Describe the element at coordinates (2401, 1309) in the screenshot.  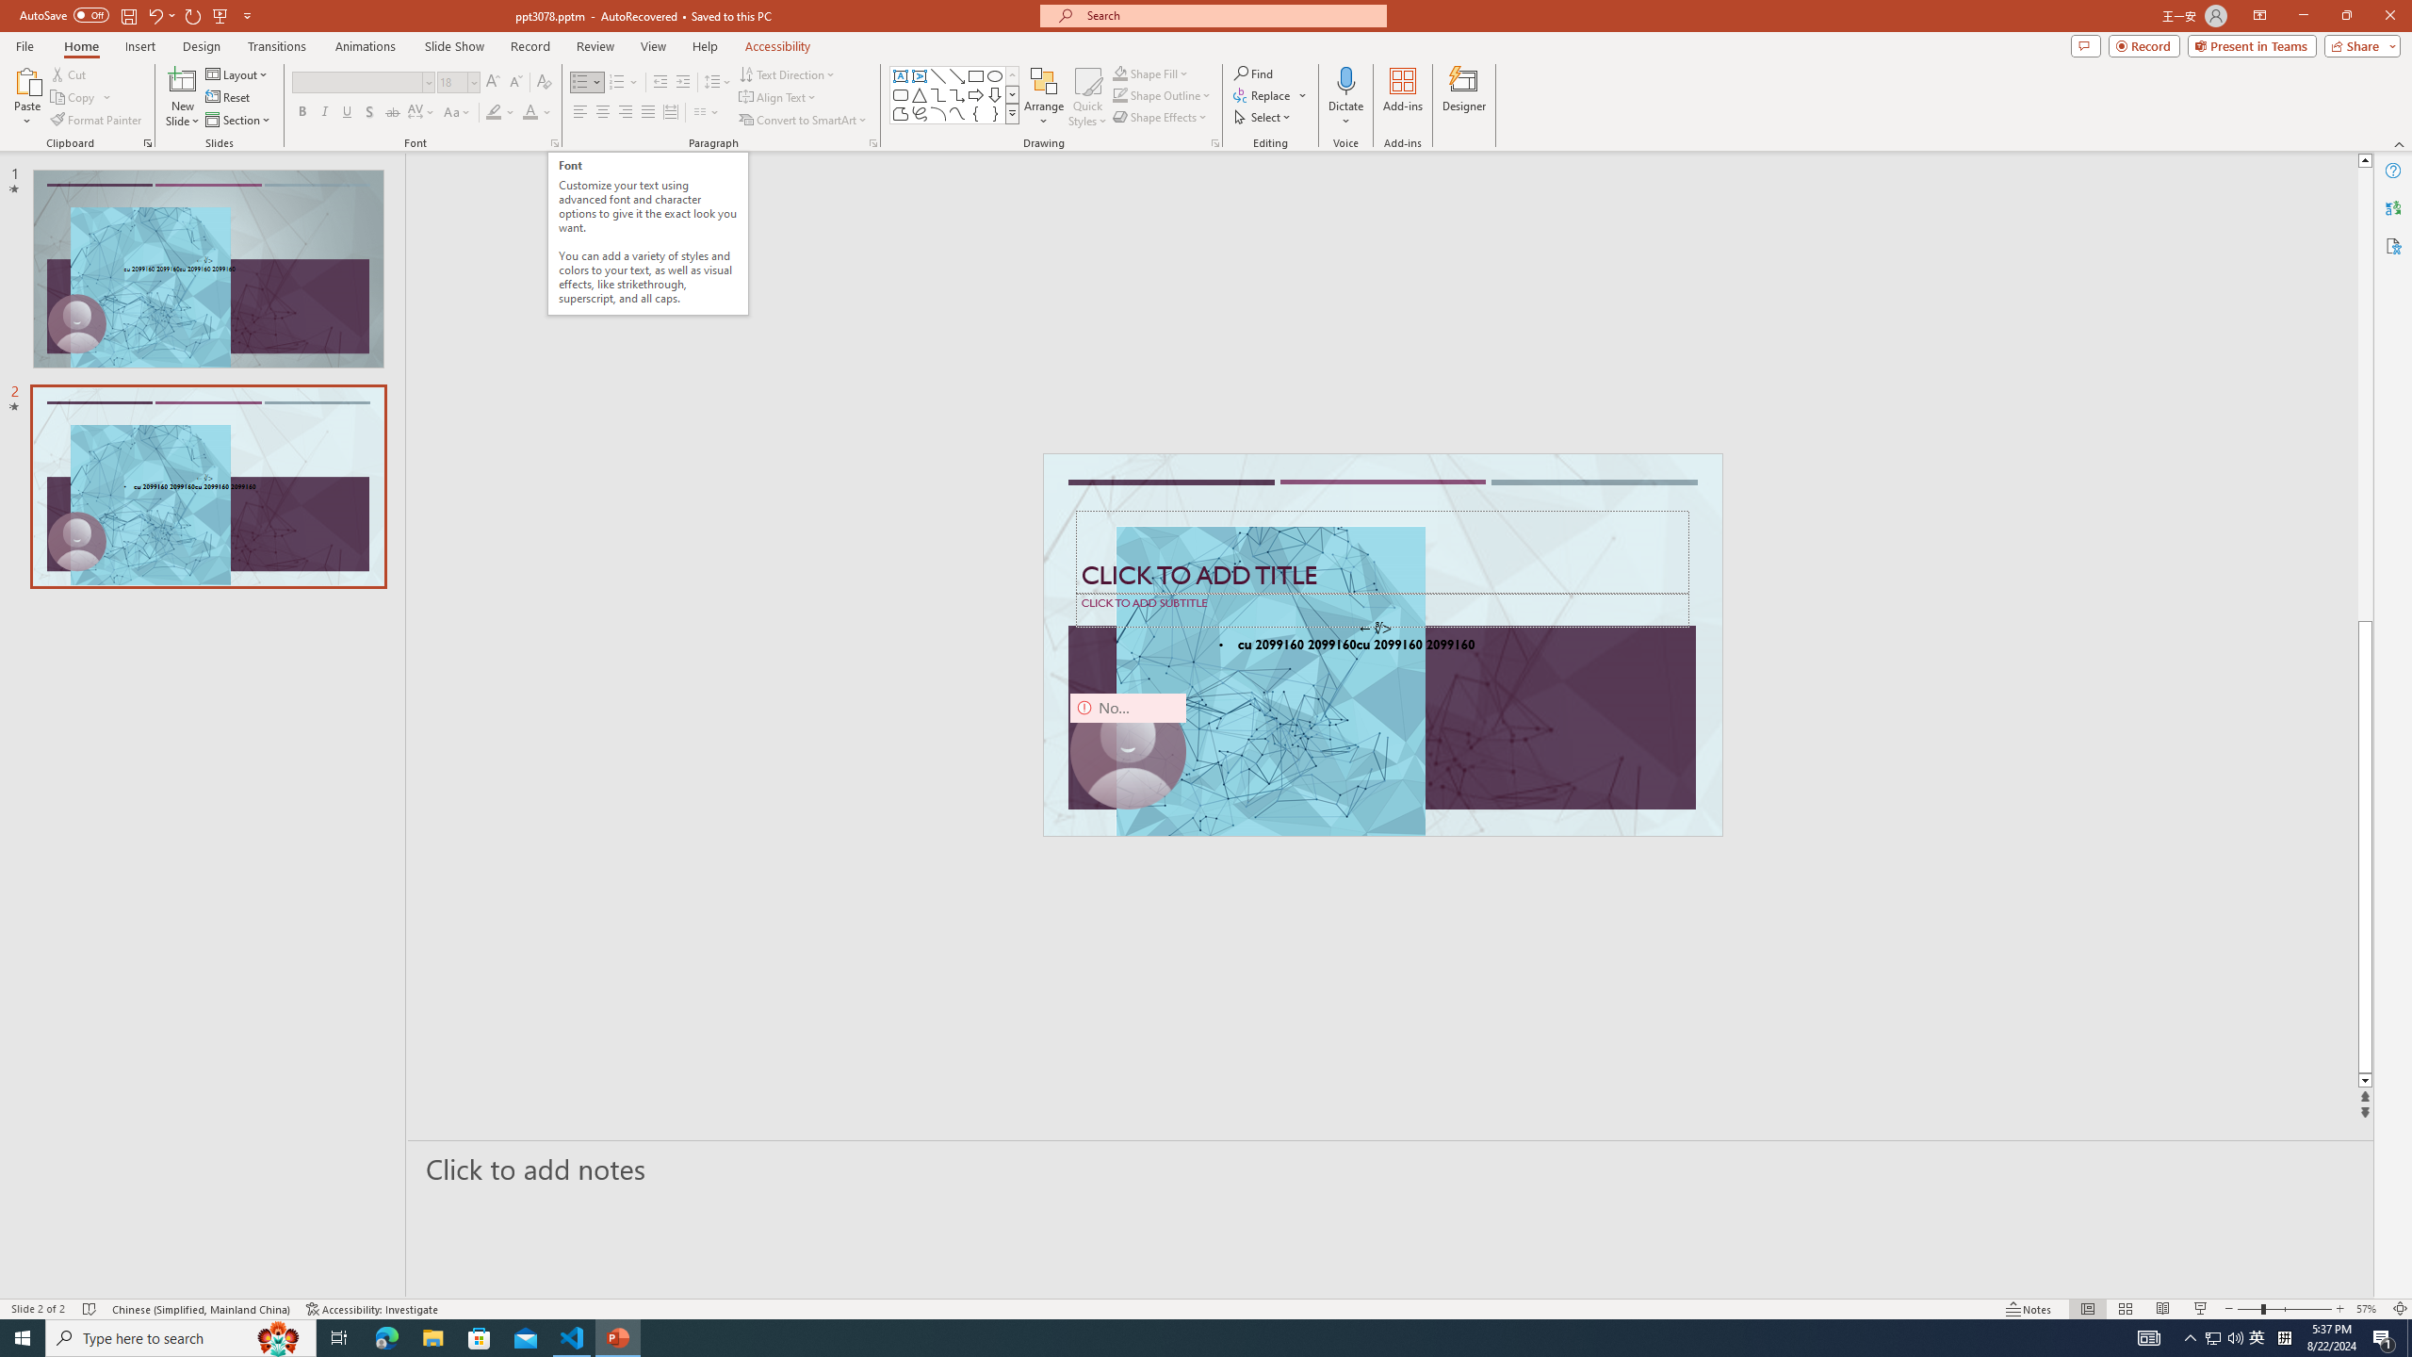
I see `Zoom to Fit ` at that location.